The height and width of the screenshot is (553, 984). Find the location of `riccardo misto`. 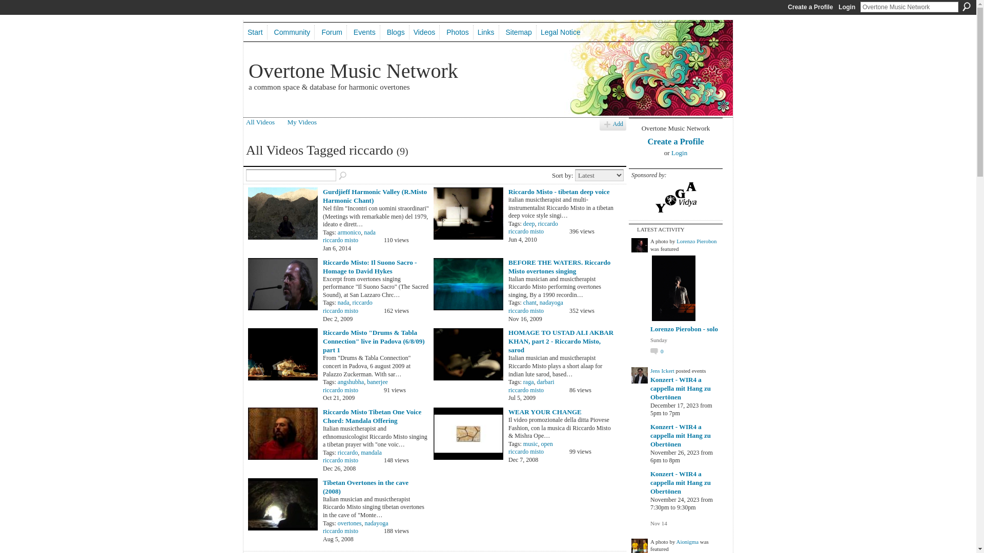

riccardo misto is located at coordinates (526, 311).